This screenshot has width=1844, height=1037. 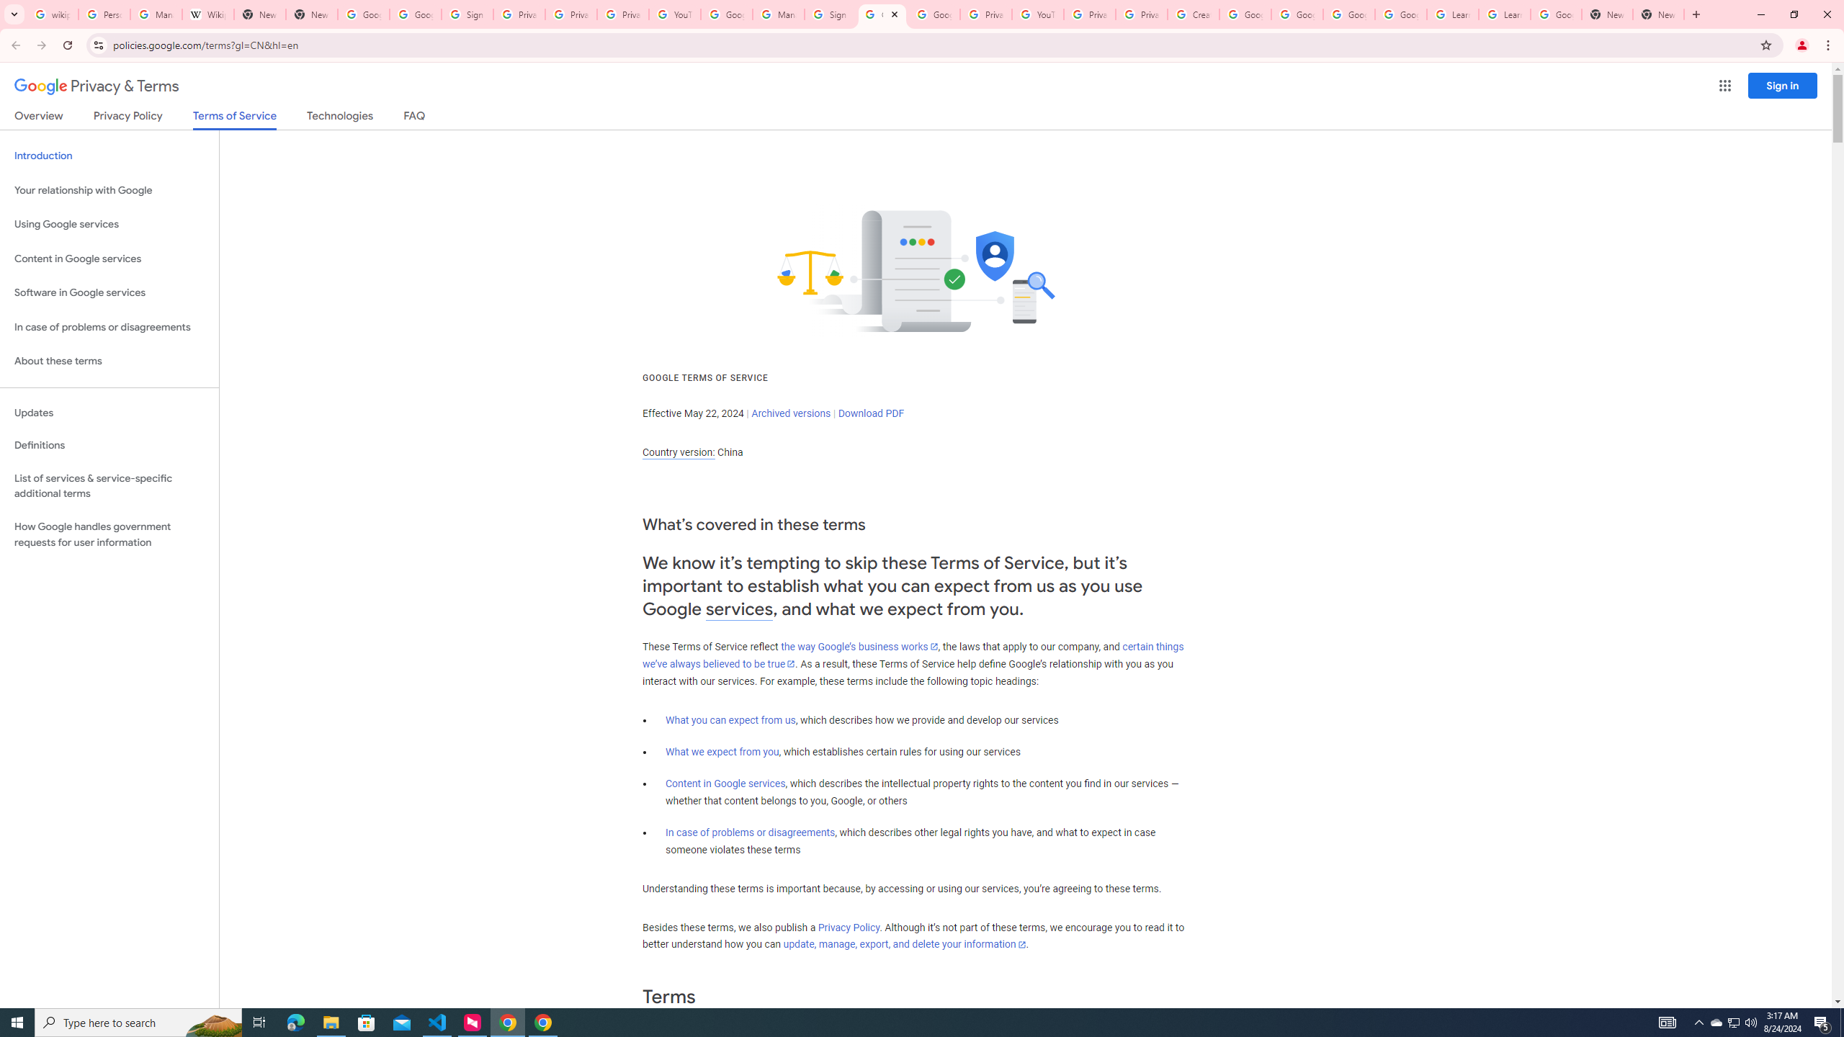 What do you see at coordinates (1037, 14) in the screenshot?
I see `YouTube` at bounding box center [1037, 14].